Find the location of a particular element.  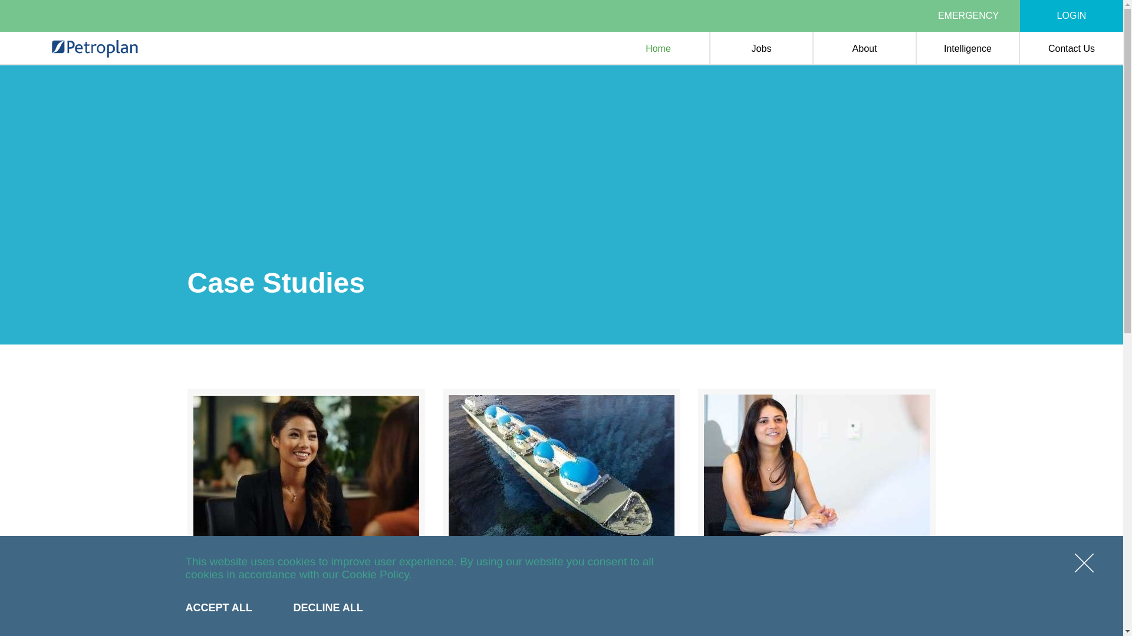

Home is located at coordinates (658, 48).